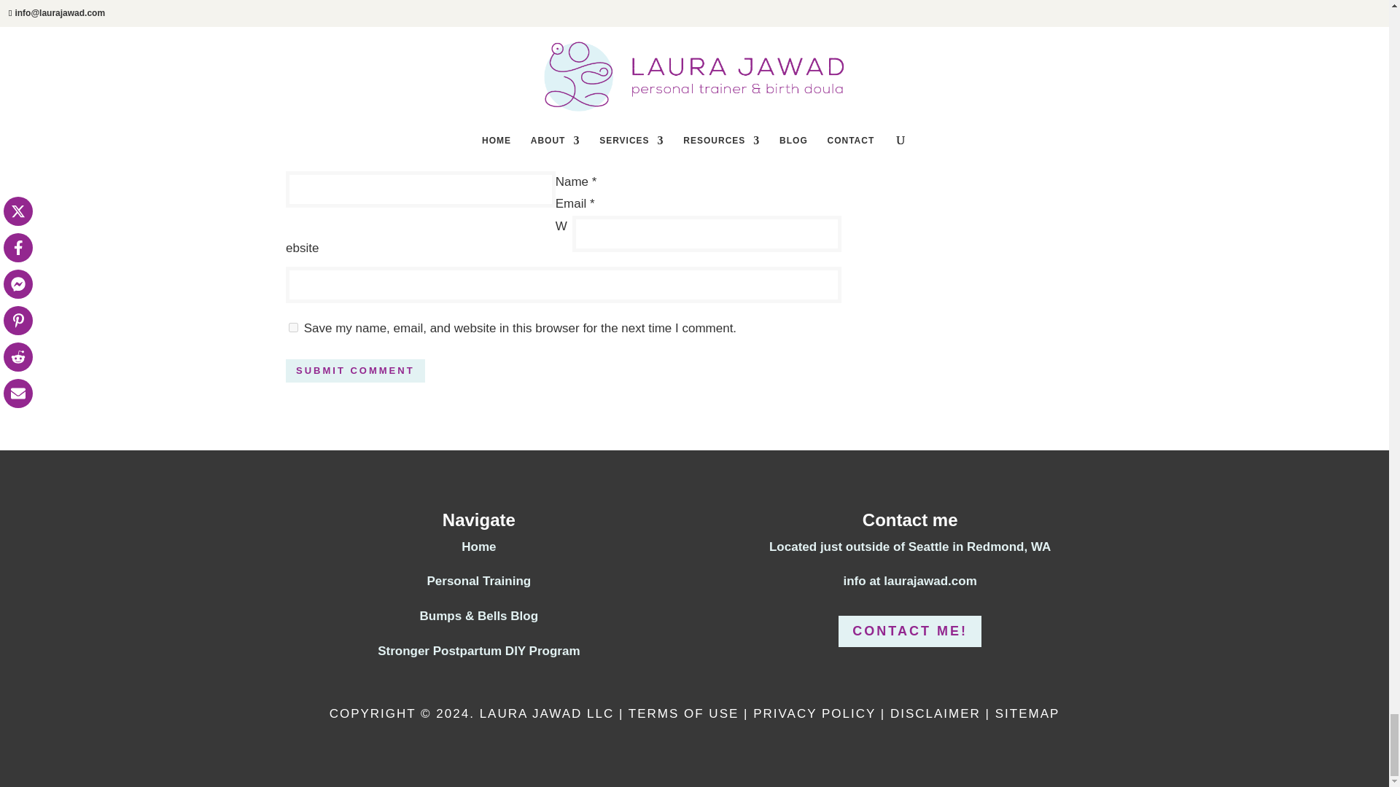  Describe the element at coordinates (355, 370) in the screenshot. I see `Submit Comment` at that location.